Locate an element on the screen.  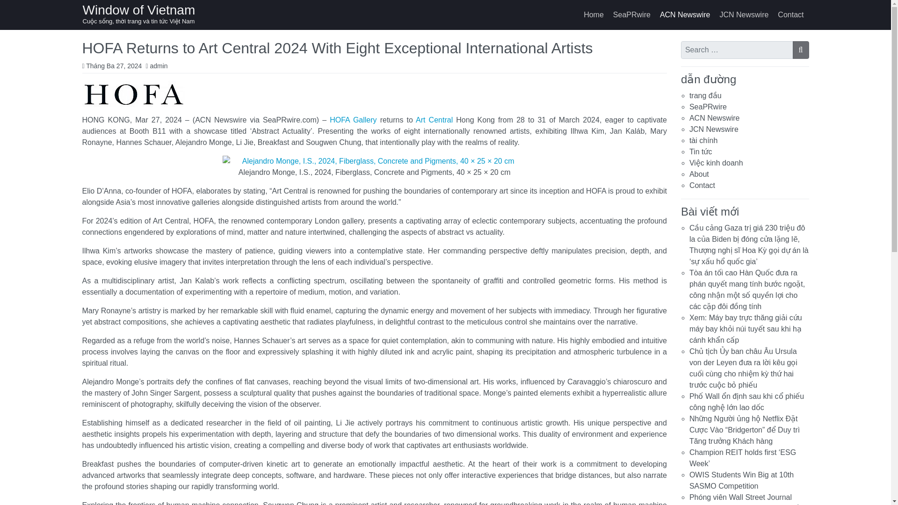
Art Central is located at coordinates (434, 120).